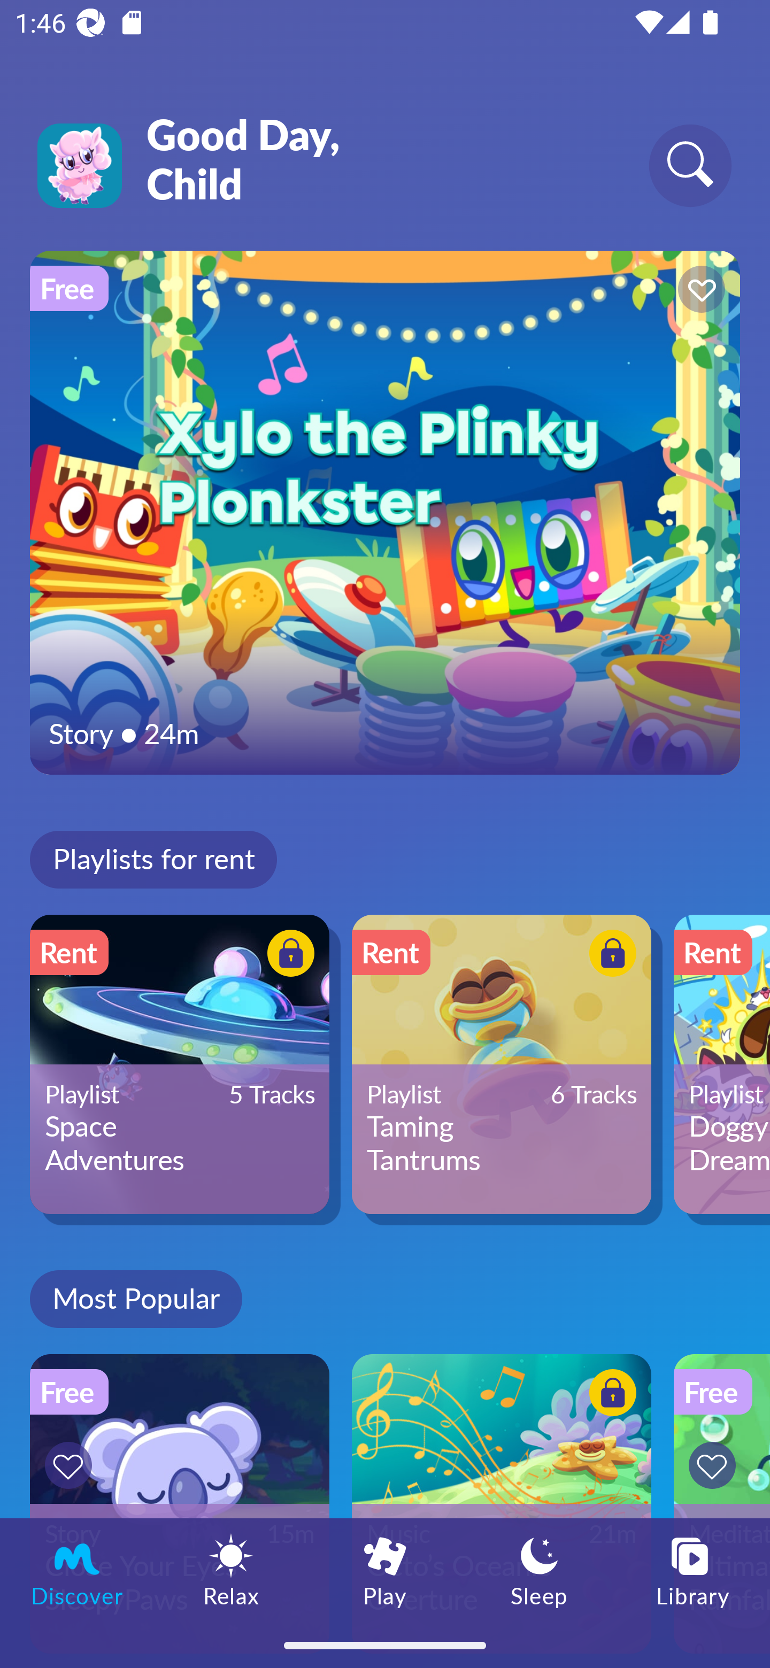 This screenshot has height=1668, width=770. I want to click on Button, so click(715, 1465).